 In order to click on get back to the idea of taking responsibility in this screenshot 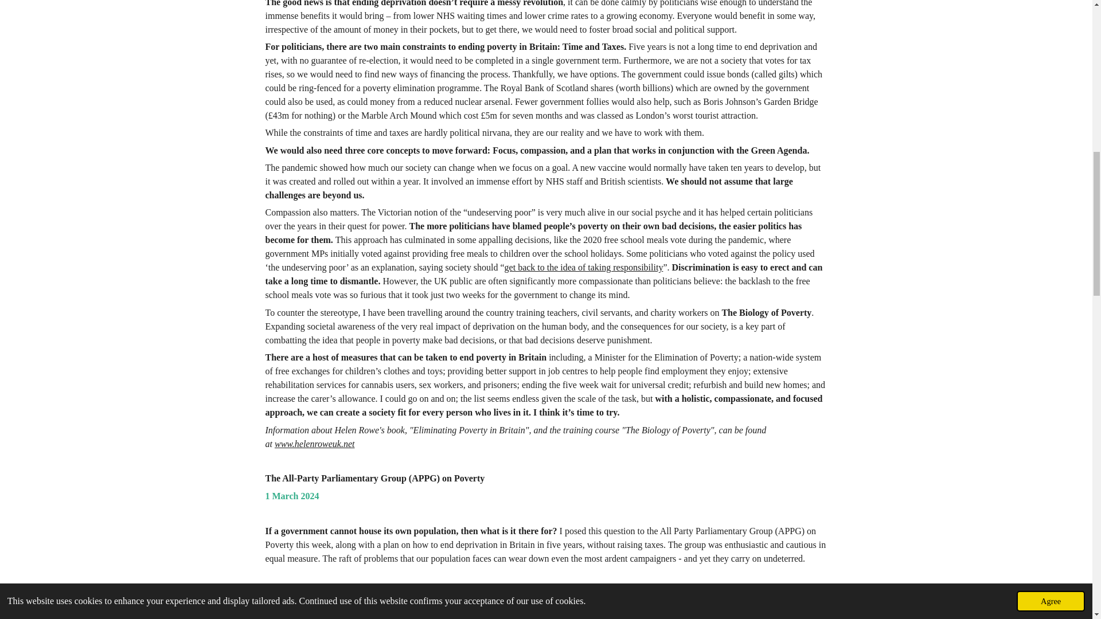, I will do `click(584, 267)`.